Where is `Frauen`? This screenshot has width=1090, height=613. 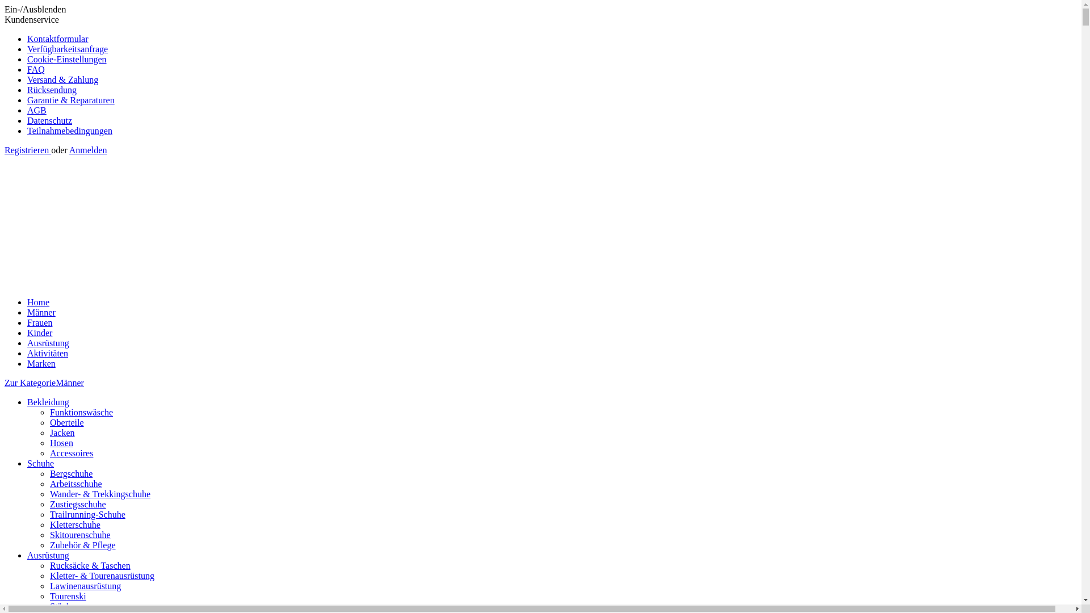 Frauen is located at coordinates (40, 322).